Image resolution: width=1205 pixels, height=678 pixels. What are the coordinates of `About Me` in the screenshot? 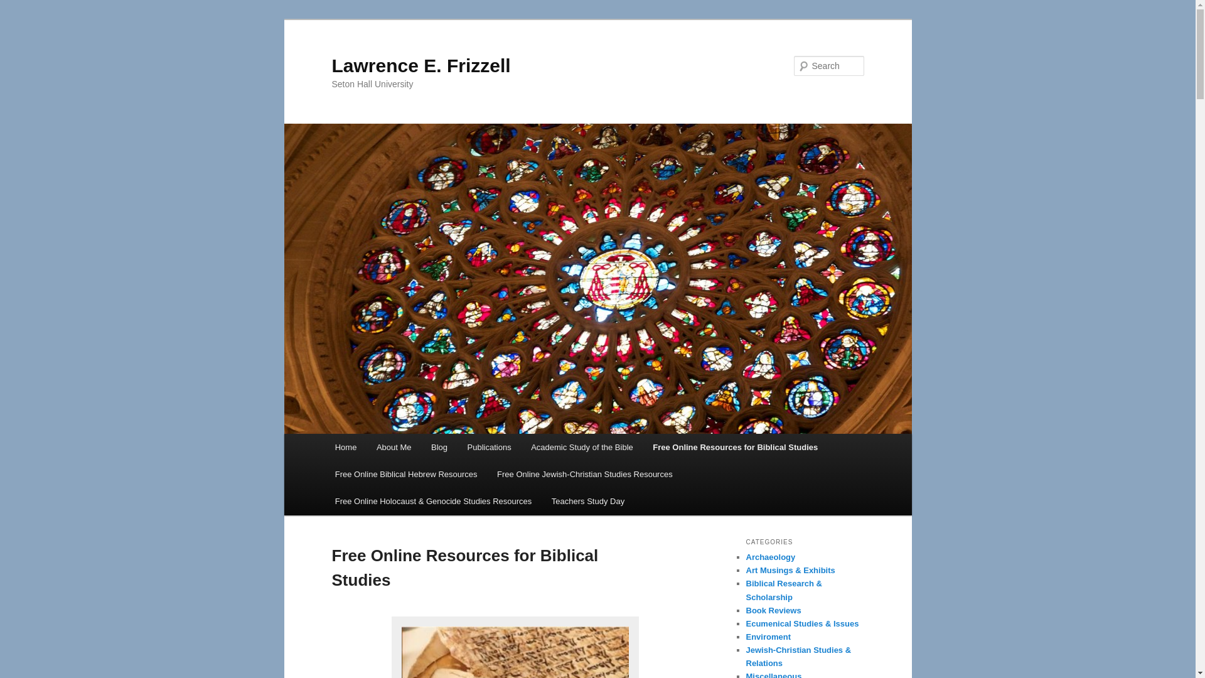 It's located at (393, 447).